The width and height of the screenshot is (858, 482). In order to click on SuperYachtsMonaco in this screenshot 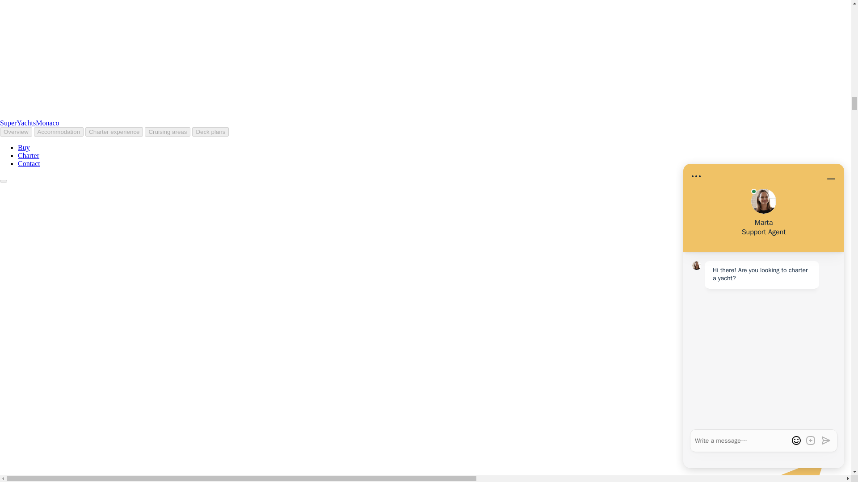, I will do `click(29, 123)`.